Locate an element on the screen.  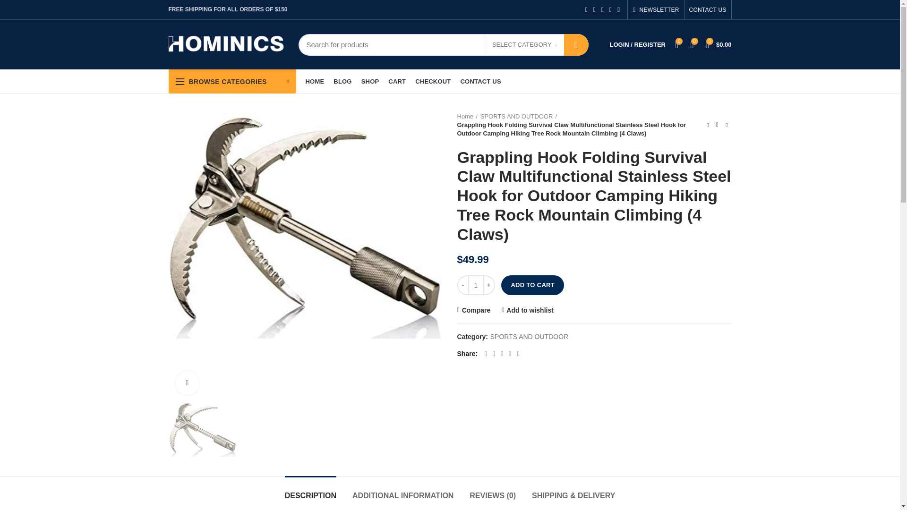
CHECKOUT is located at coordinates (433, 81).